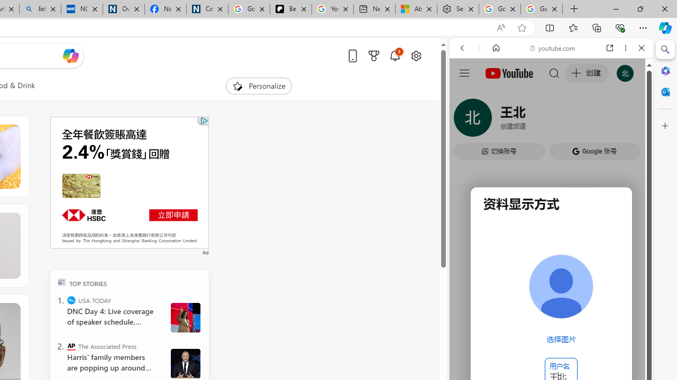 This screenshot has width=677, height=380. What do you see at coordinates (551, 313) in the screenshot?
I see `Trailer #2 [HD]` at bounding box center [551, 313].